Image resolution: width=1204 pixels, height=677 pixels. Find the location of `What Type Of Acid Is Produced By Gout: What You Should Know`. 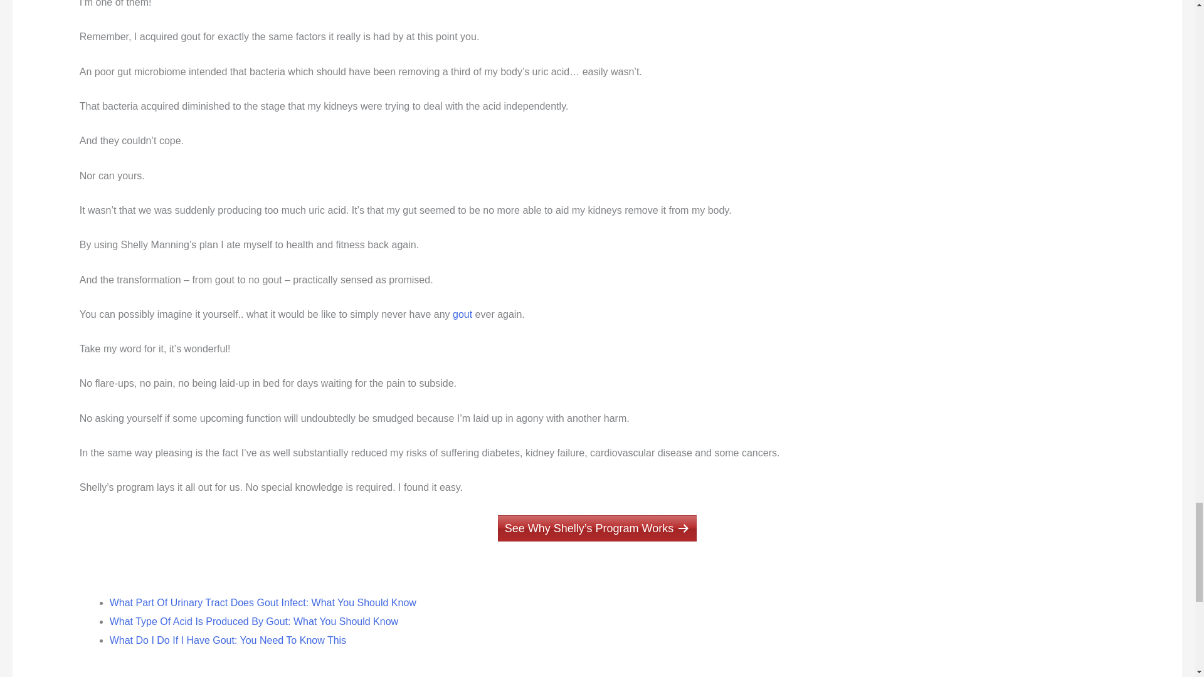

What Type Of Acid Is Produced By Gout: What You Should Know is located at coordinates (253, 621).